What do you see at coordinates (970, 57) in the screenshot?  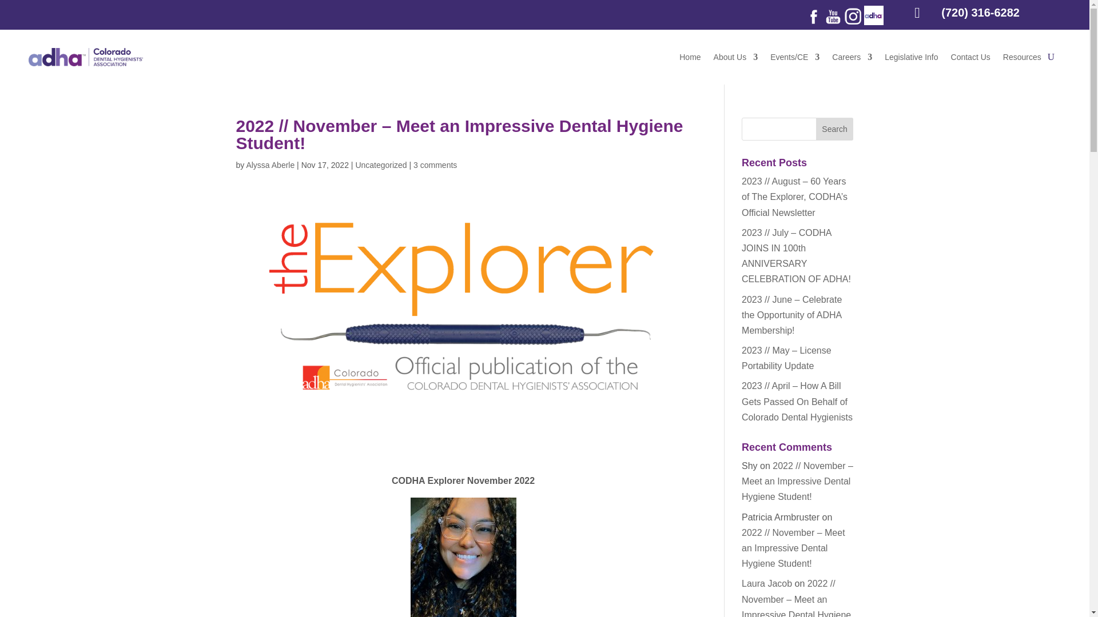 I see `Contact Us` at bounding box center [970, 57].